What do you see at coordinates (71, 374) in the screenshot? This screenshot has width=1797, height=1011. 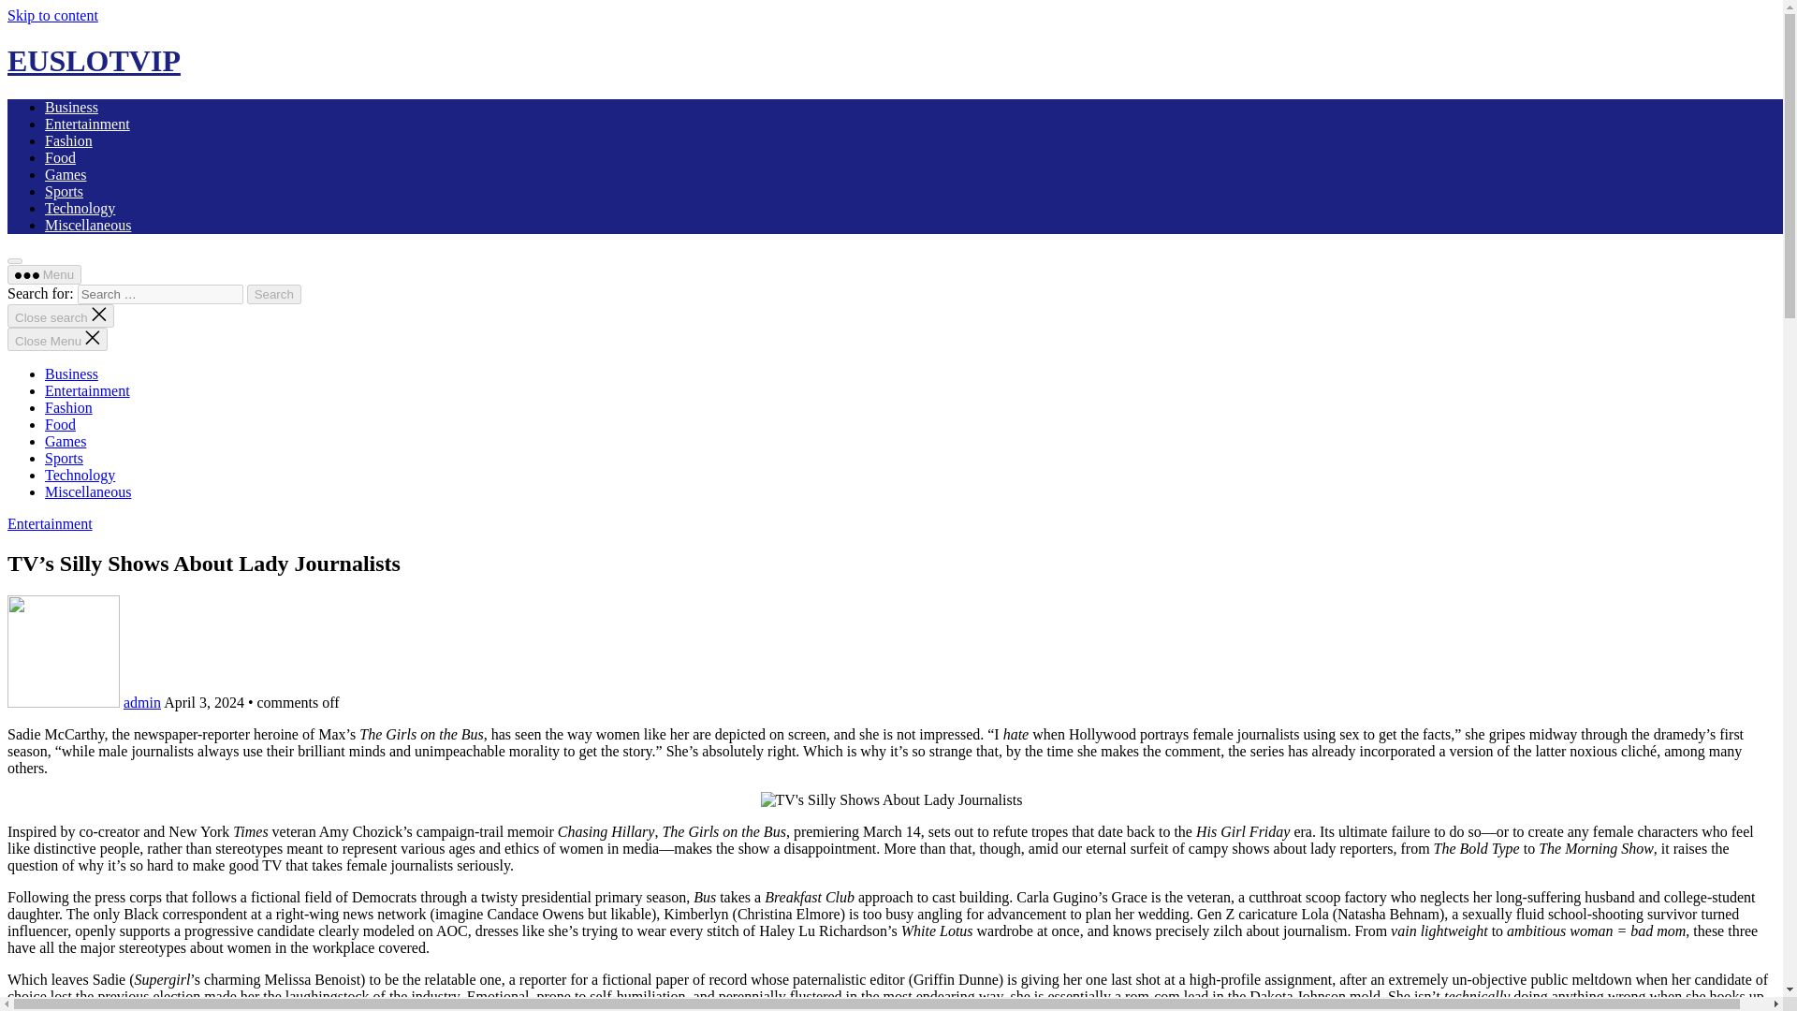 I see `Business` at bounding box center [71, 374].